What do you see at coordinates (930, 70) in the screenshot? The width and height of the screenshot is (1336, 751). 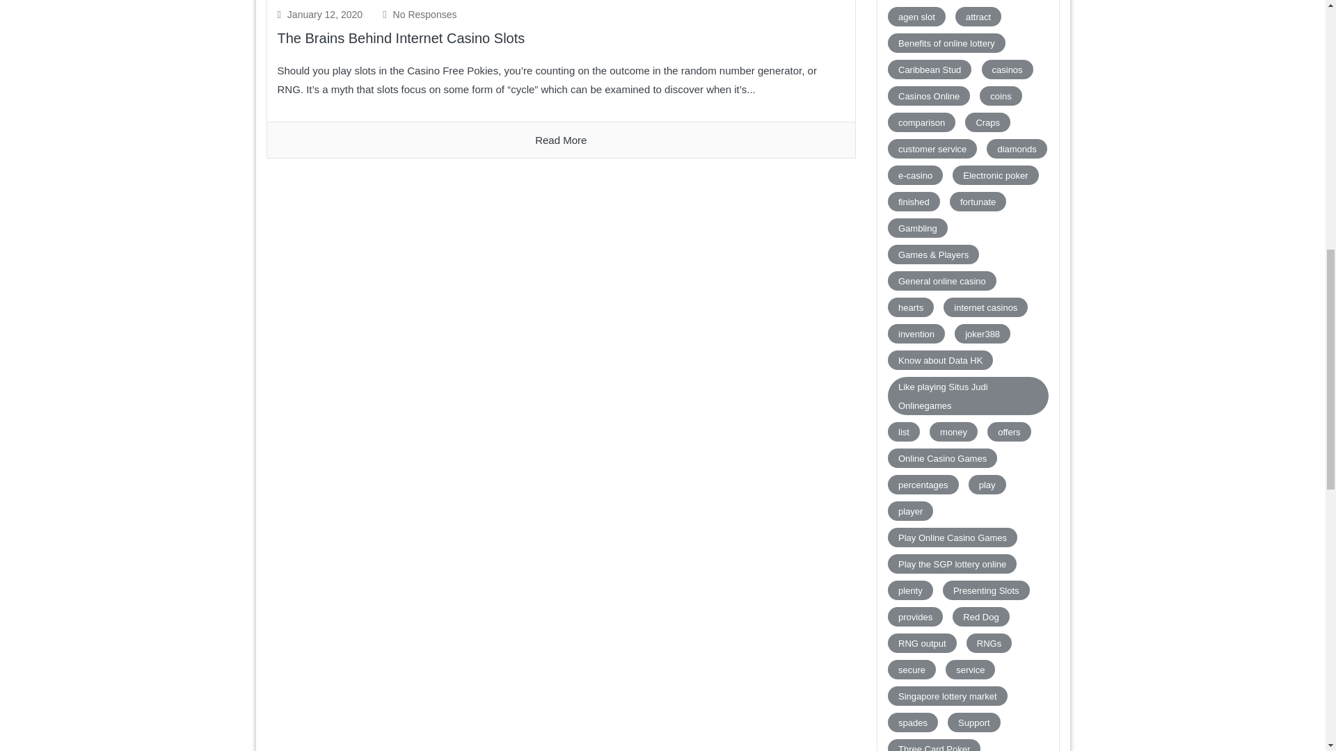 I see `Caribbean Stud` at bounding box center [930, 70].